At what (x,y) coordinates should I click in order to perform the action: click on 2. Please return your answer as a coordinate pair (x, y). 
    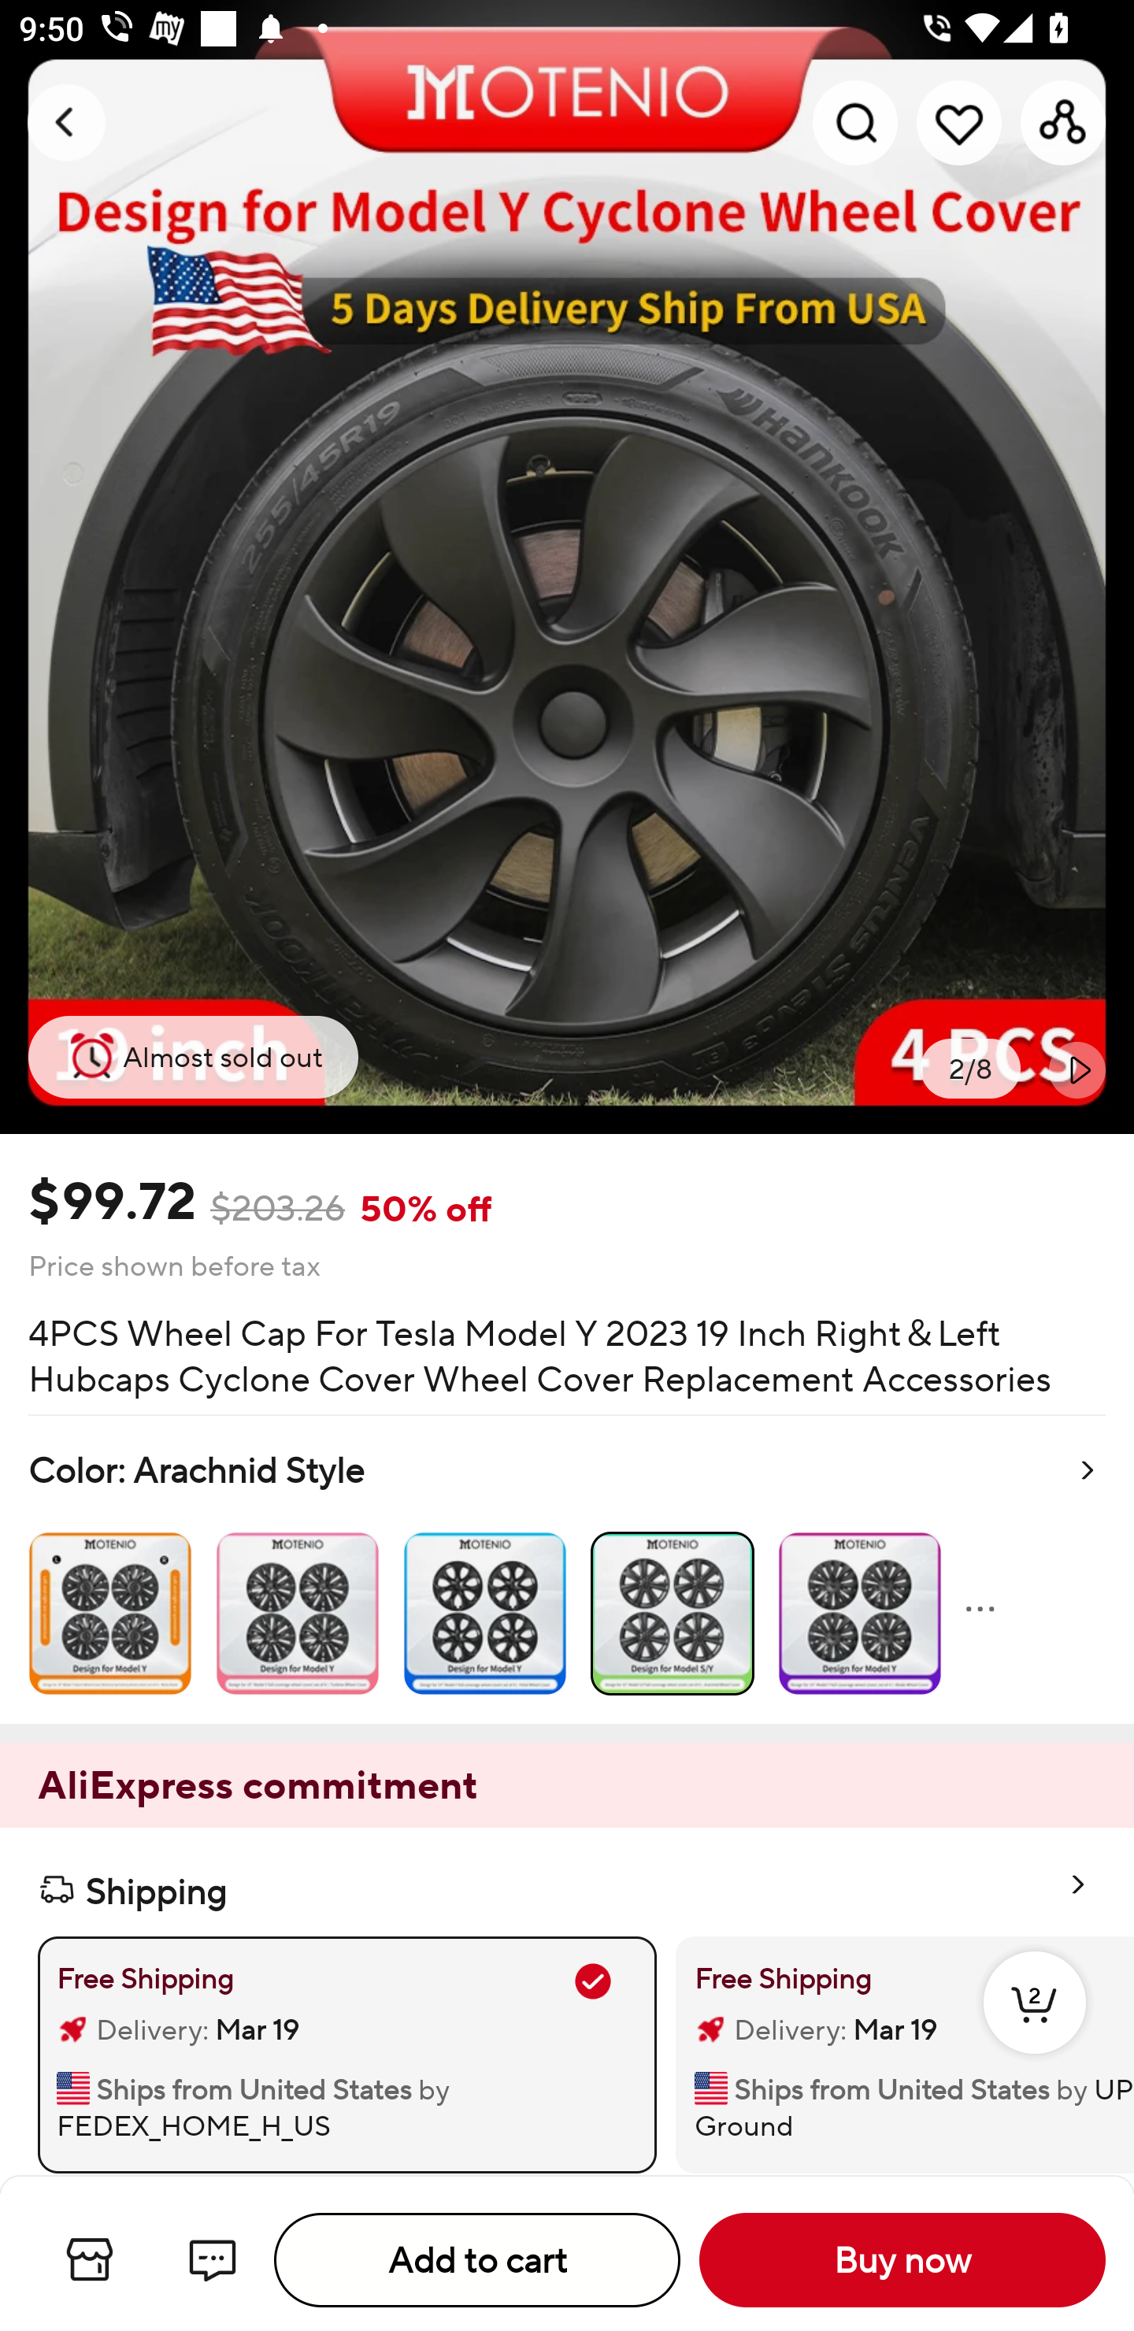
    Looking at the image, I should click on (1035, 2031).